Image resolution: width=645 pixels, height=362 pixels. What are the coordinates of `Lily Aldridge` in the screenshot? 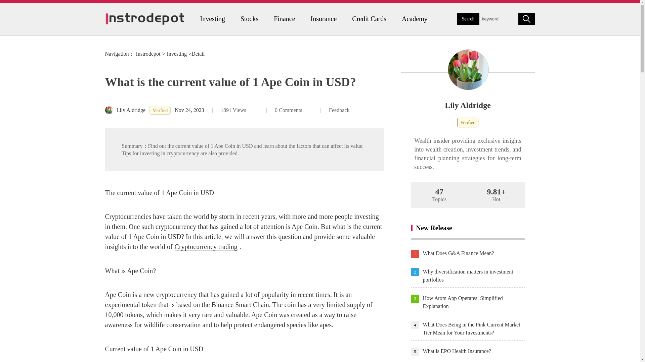 It's located at (468, 105).